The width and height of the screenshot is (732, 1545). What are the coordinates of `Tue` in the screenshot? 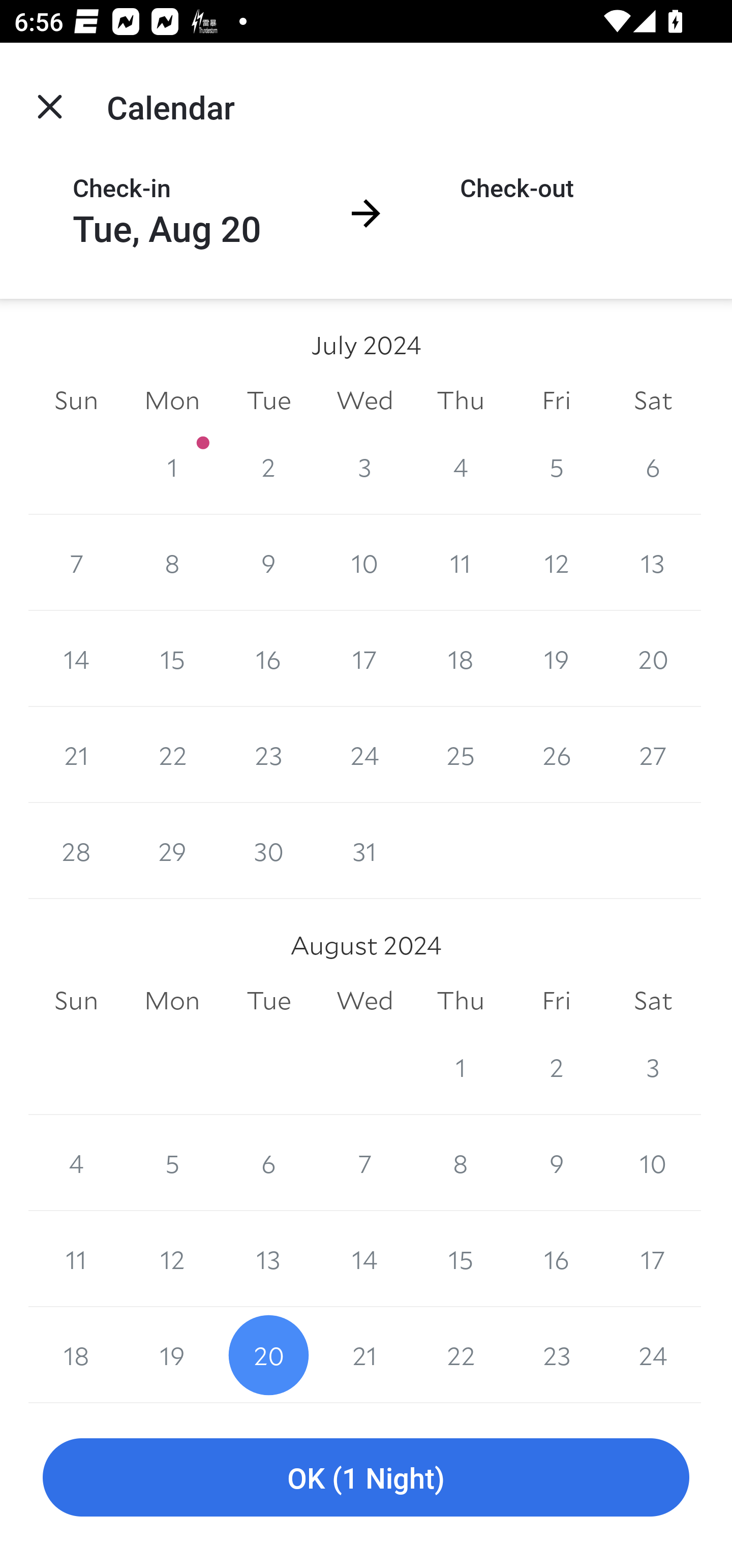 It's located at (268, 399).